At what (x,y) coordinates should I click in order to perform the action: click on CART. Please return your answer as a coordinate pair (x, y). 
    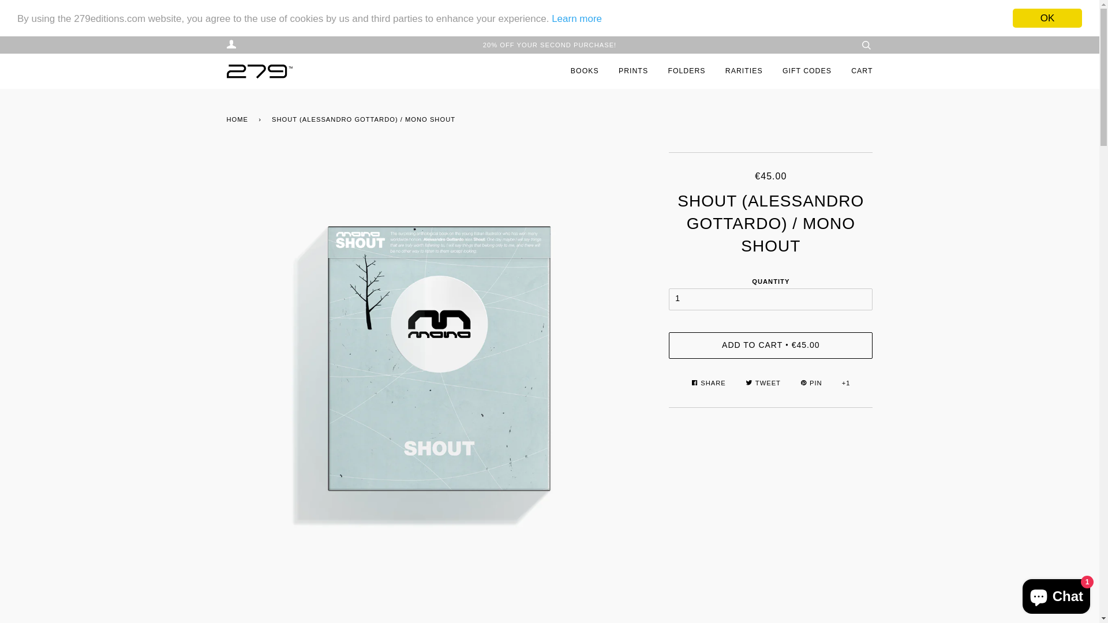
    Looking at the image, I should click on (862, 72).